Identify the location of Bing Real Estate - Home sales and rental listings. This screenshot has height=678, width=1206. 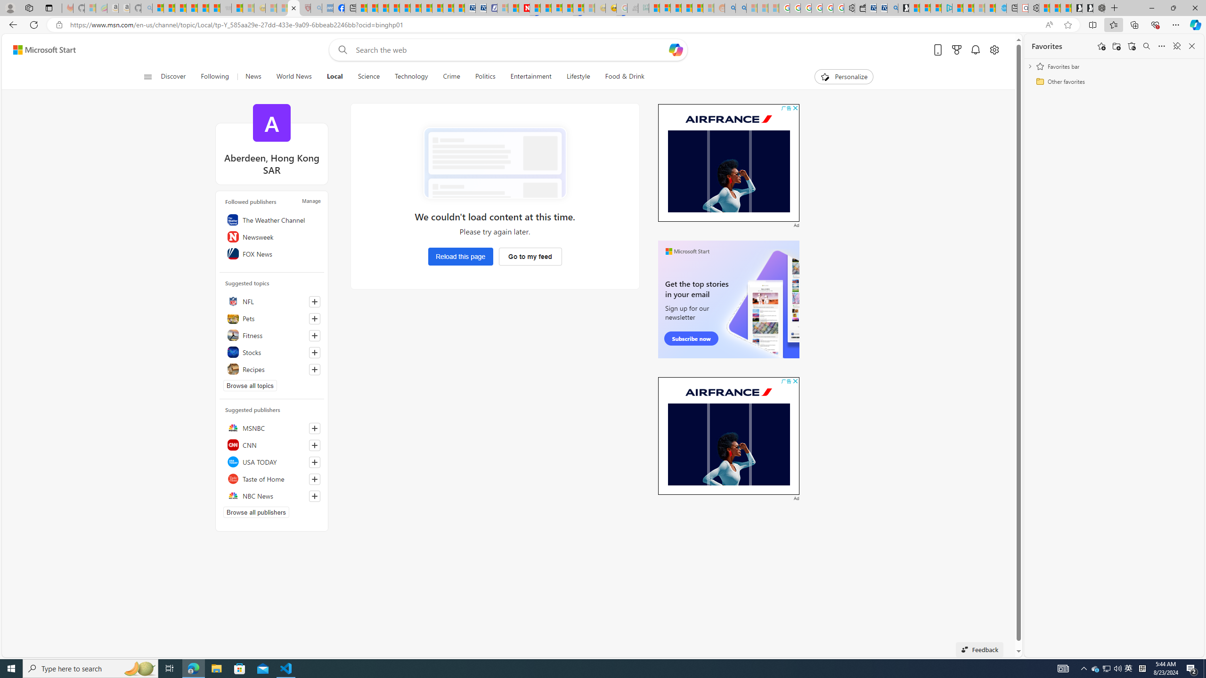
(892, 8).